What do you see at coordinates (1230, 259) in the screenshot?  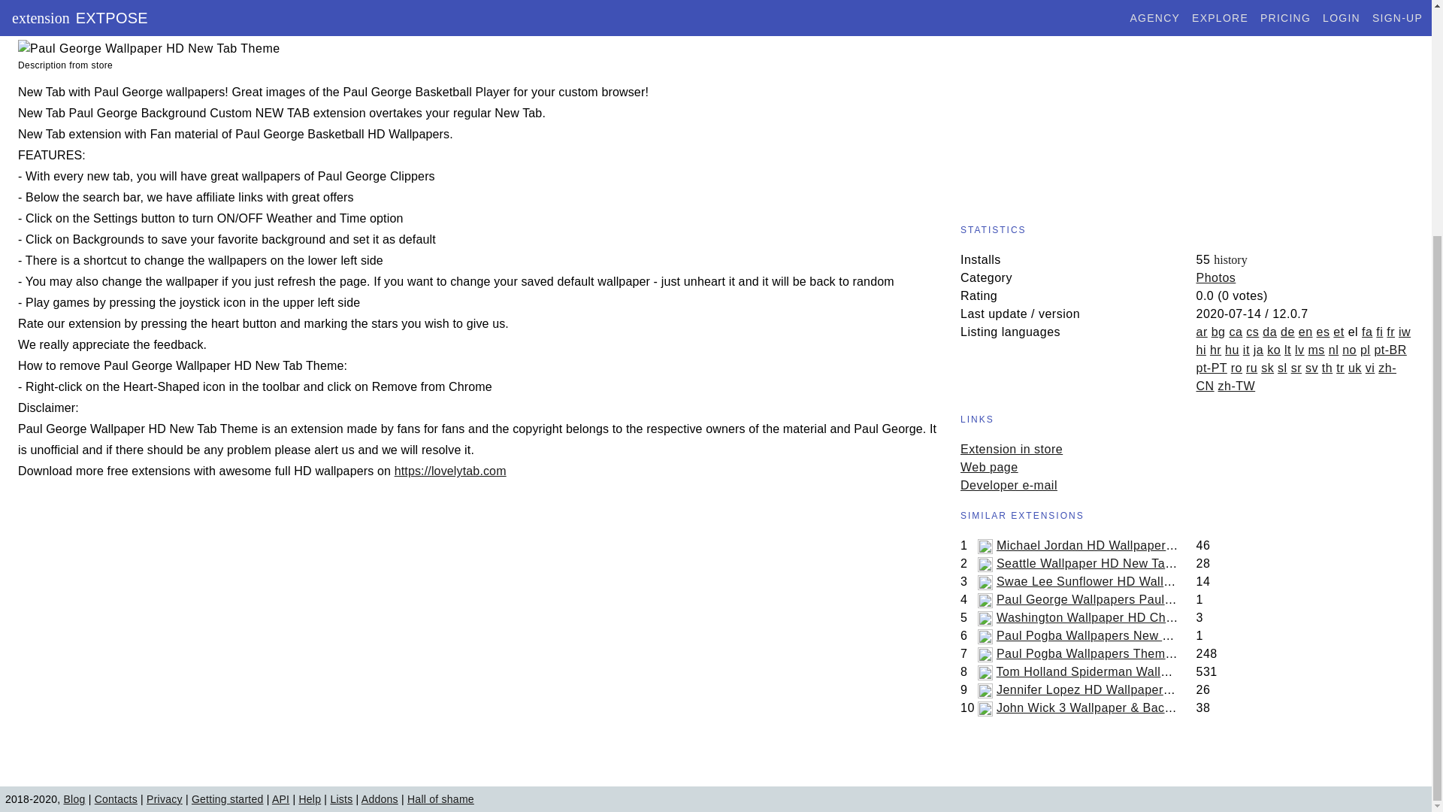 I see `history` at bounding box center [1230, 259].